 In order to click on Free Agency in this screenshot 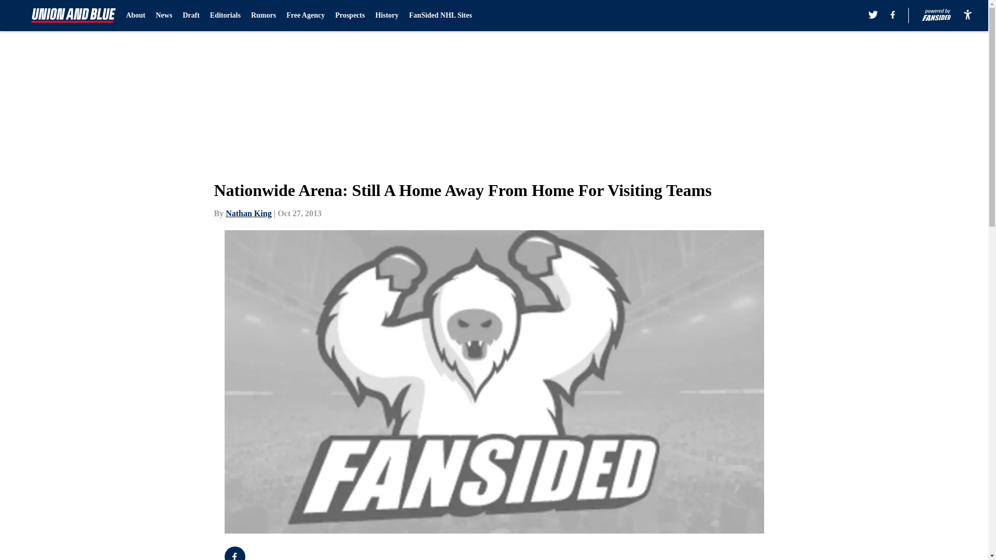, I will do `click(305, 16)`.